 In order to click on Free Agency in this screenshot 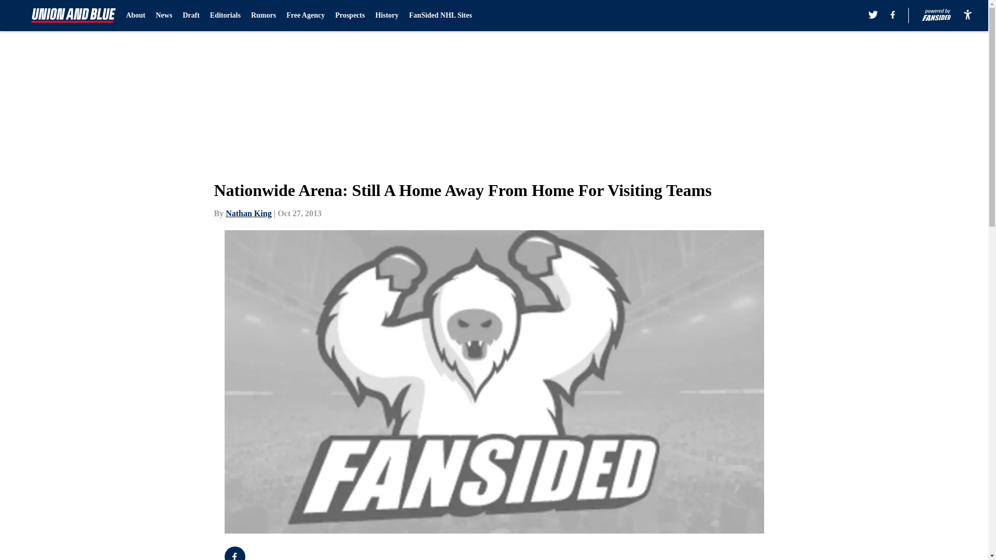, I will do `click(305, 16)`.